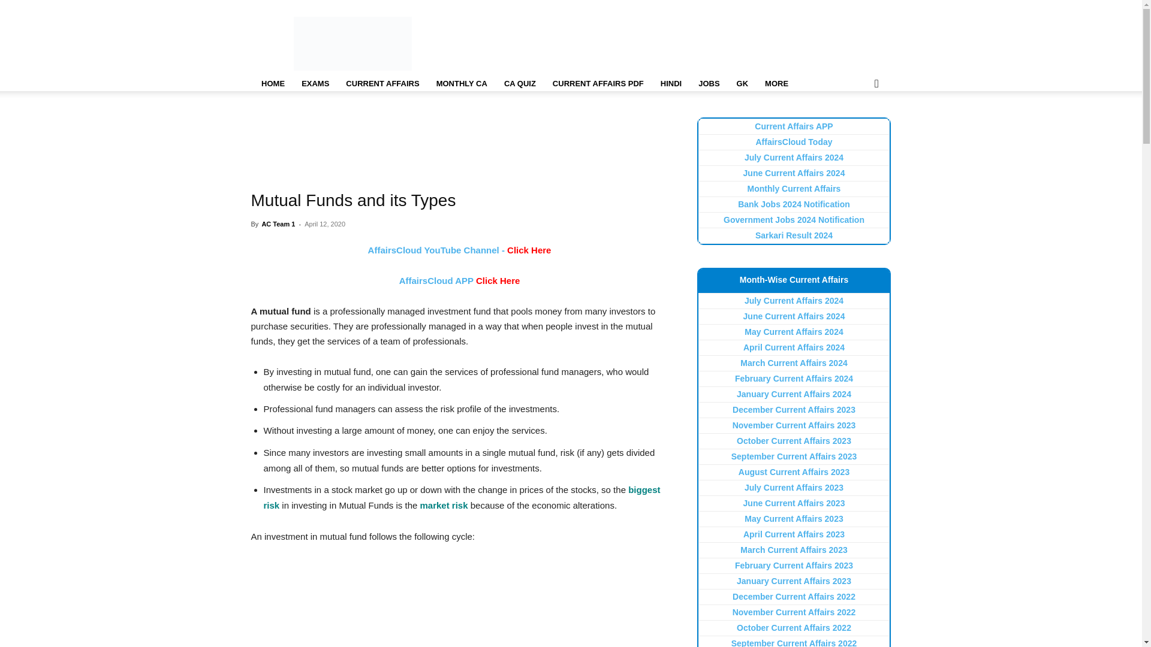 This screenshot has height=647, width=1151. I want to click on Home, so click(272, 84).